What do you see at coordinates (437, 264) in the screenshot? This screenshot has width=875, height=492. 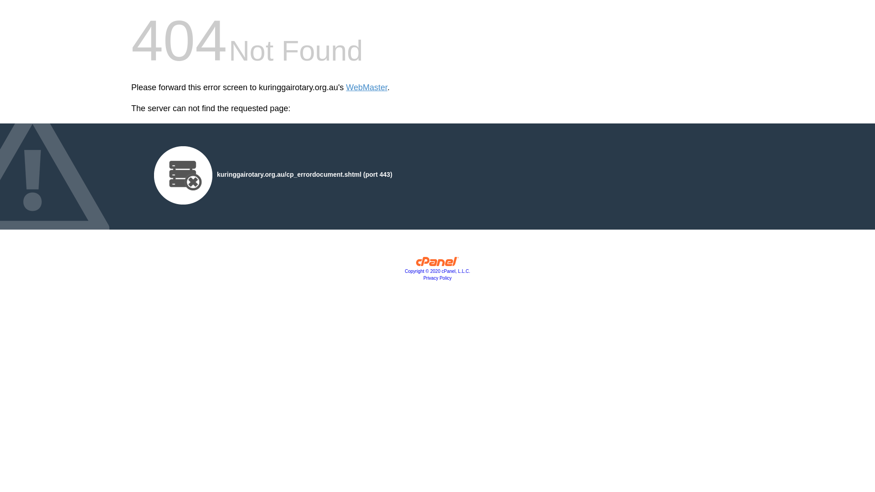 I see `cPanel, Inc.` at bounding box center [437, 264].